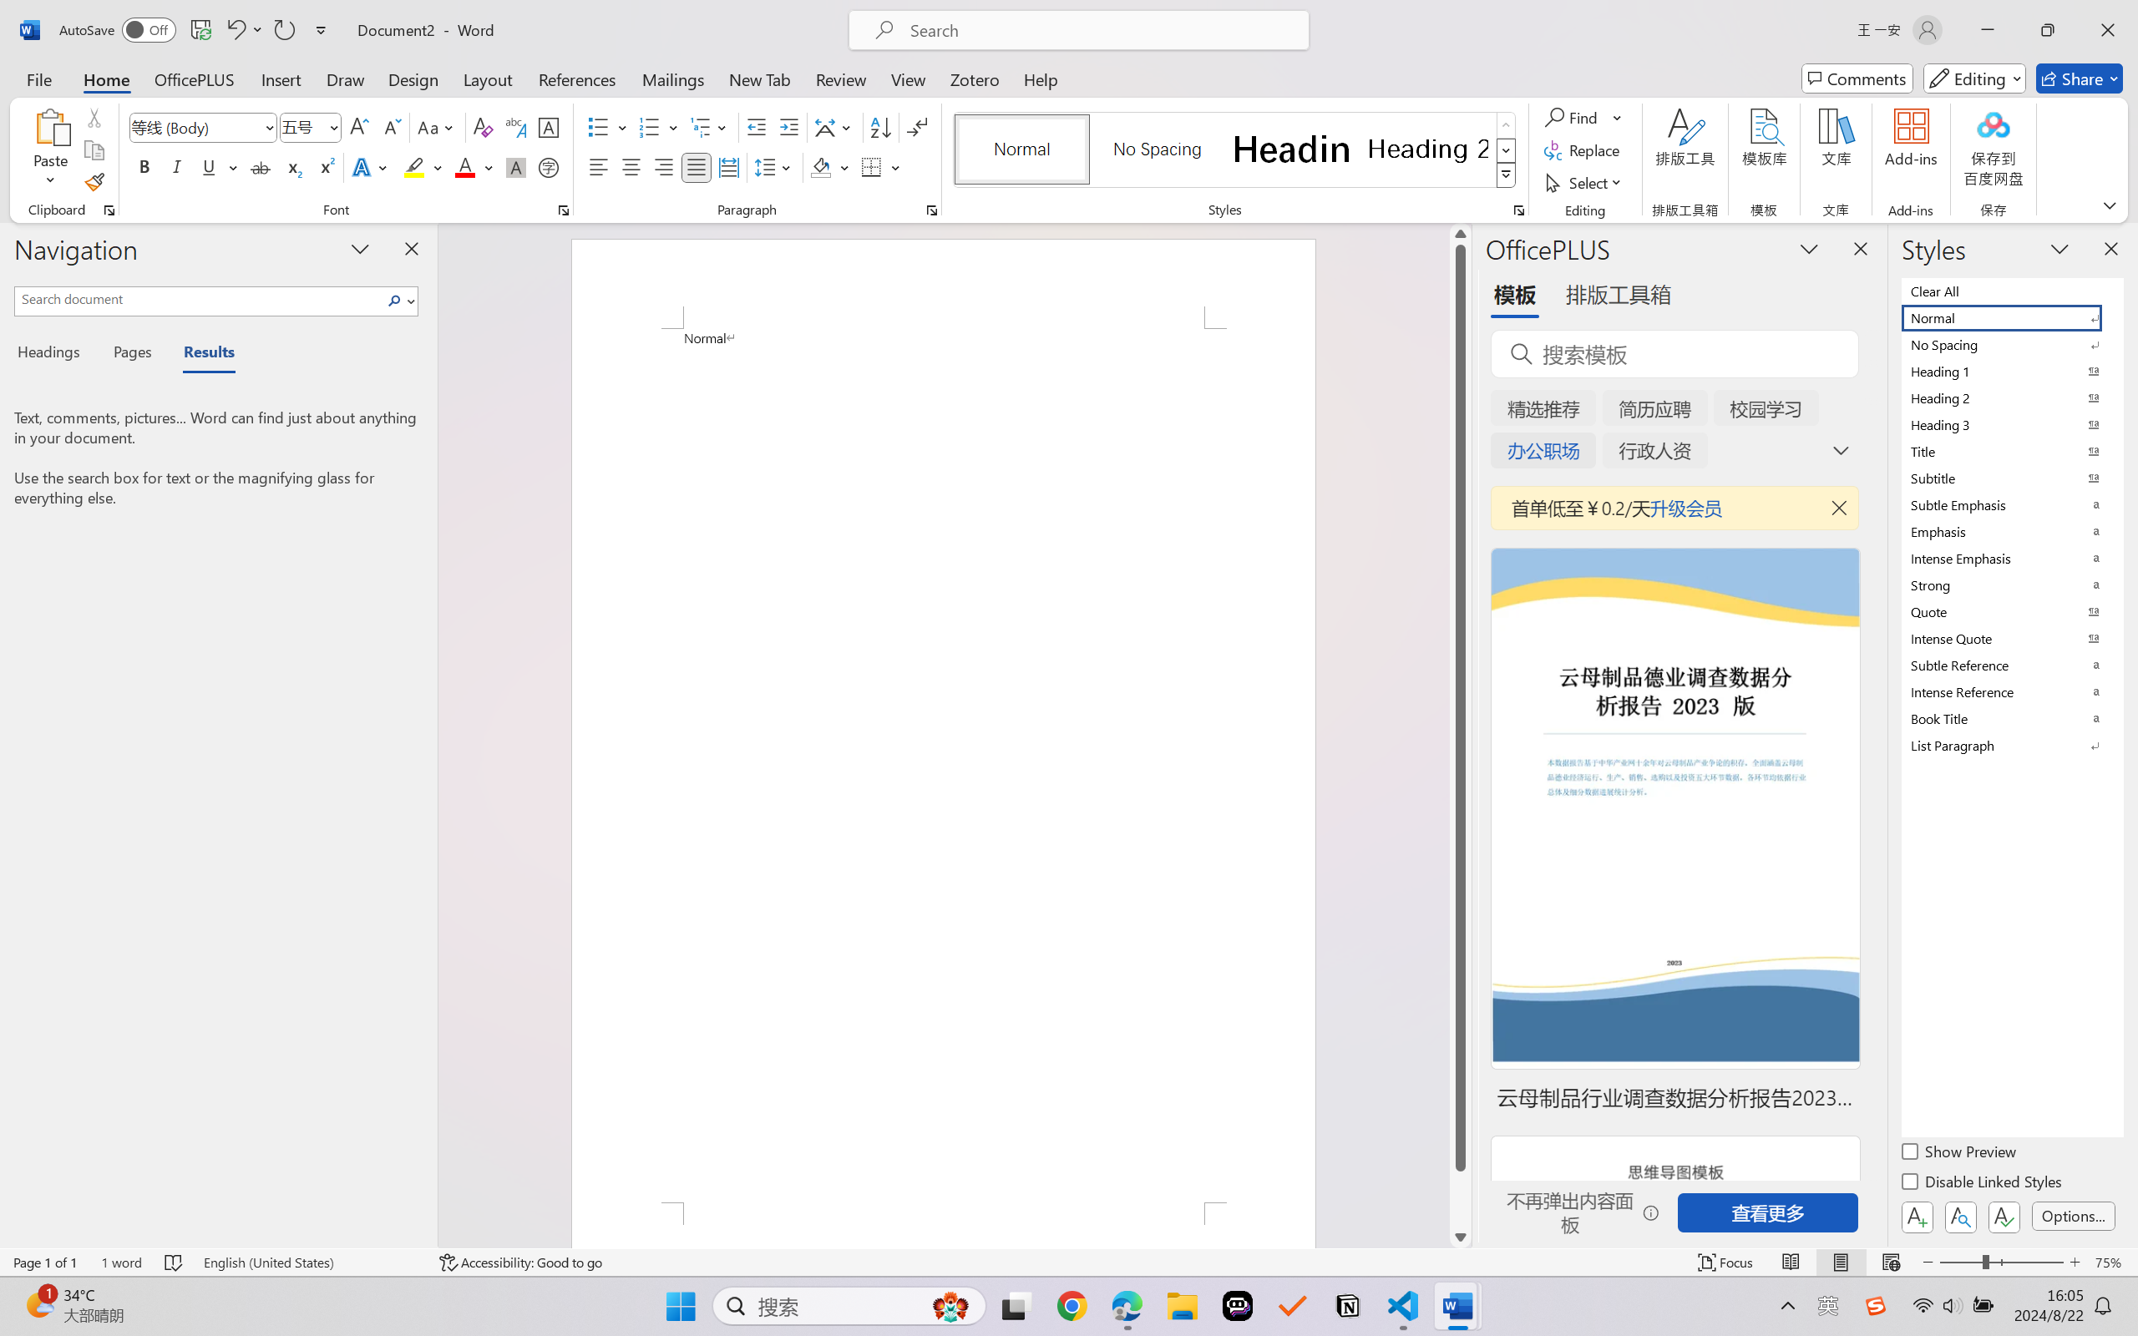  I want to click on Open, so click(332, 127).